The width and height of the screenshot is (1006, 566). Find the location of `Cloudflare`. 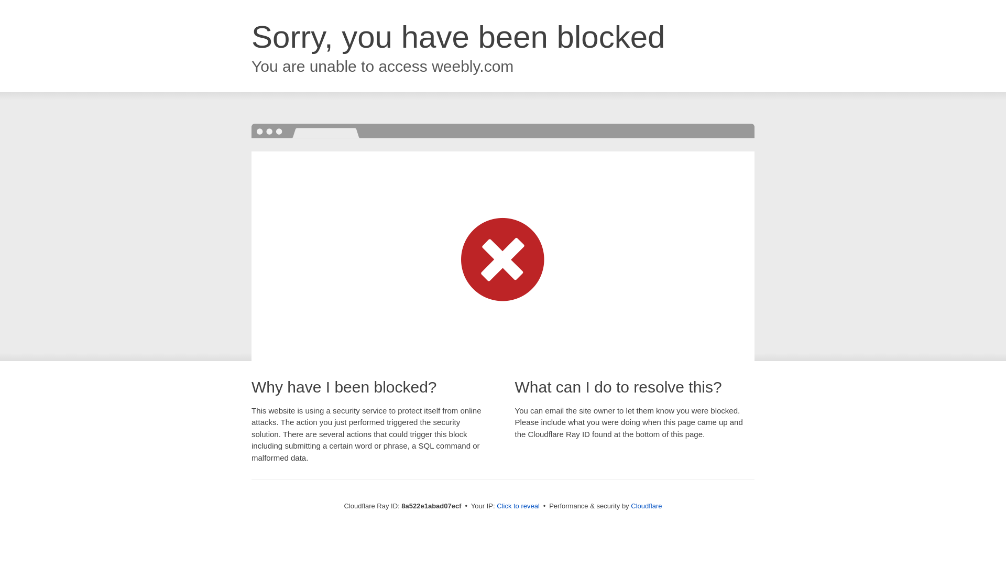

Cloudflare is located at coordinates (646, 506).